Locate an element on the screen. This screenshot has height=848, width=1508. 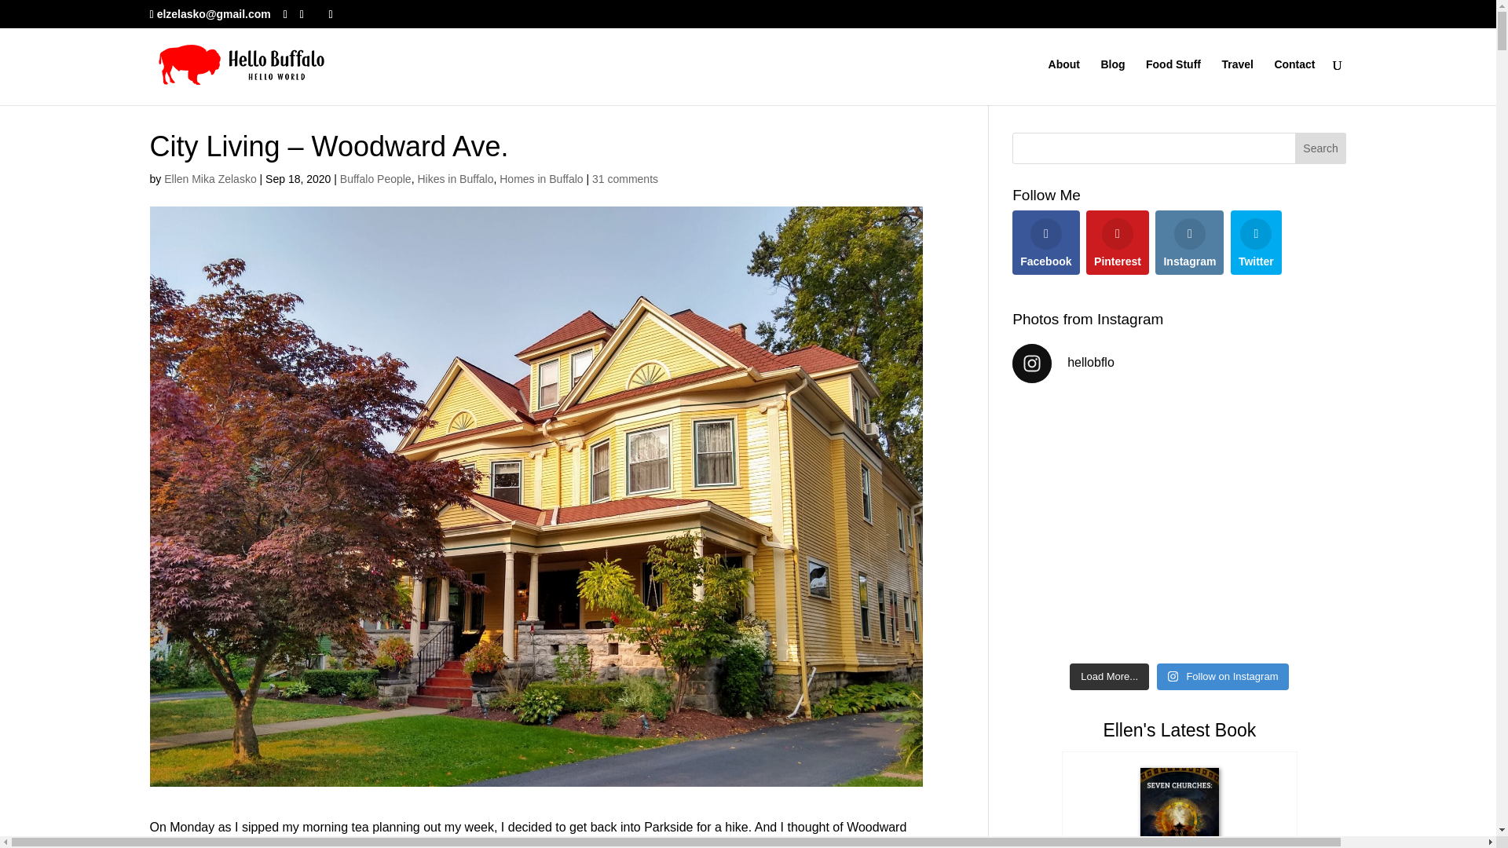
Buffalo People is located at coordinates (375, 179).